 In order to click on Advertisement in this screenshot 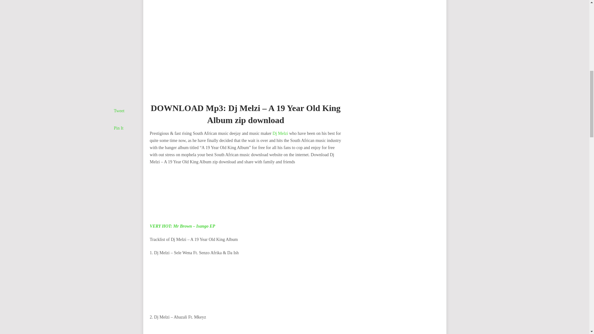, I will do `click(246, 330)`.